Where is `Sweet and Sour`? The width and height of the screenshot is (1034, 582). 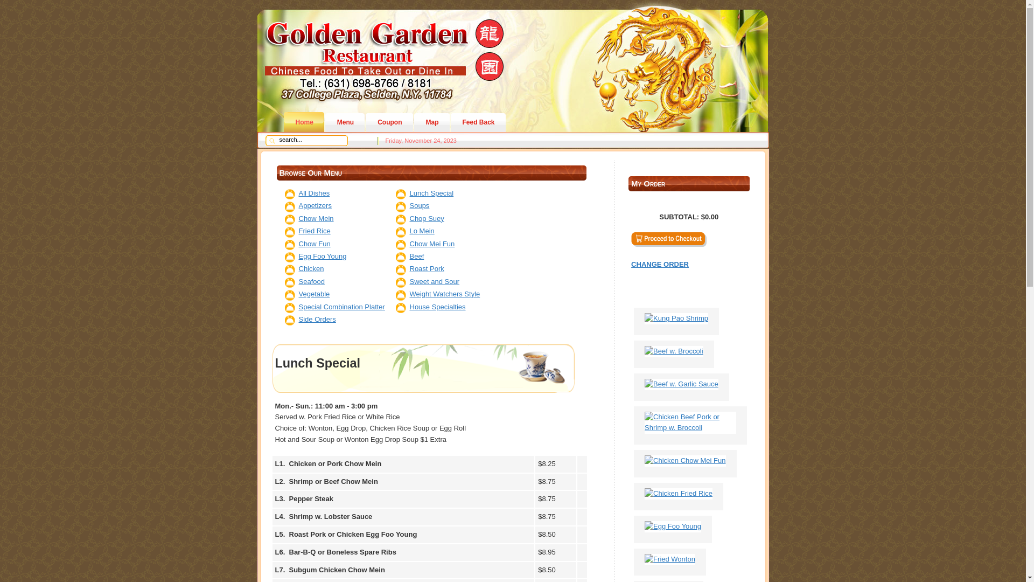
Sweet and Sour is located at coordinates (434, 281).